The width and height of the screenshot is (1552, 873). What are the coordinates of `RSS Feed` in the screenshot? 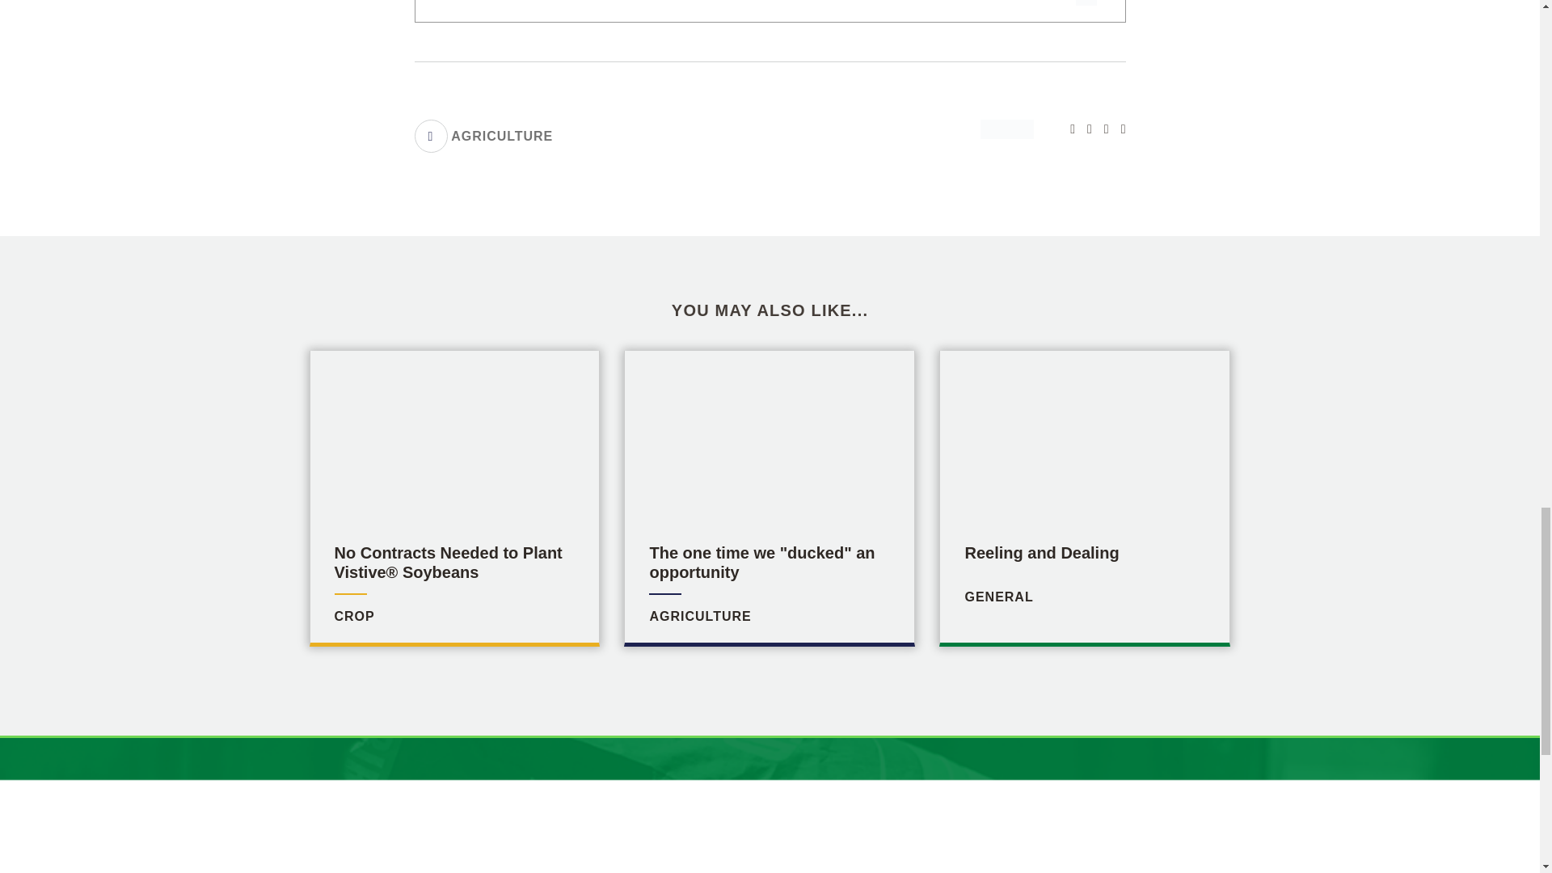 It's located at (1041, 576).